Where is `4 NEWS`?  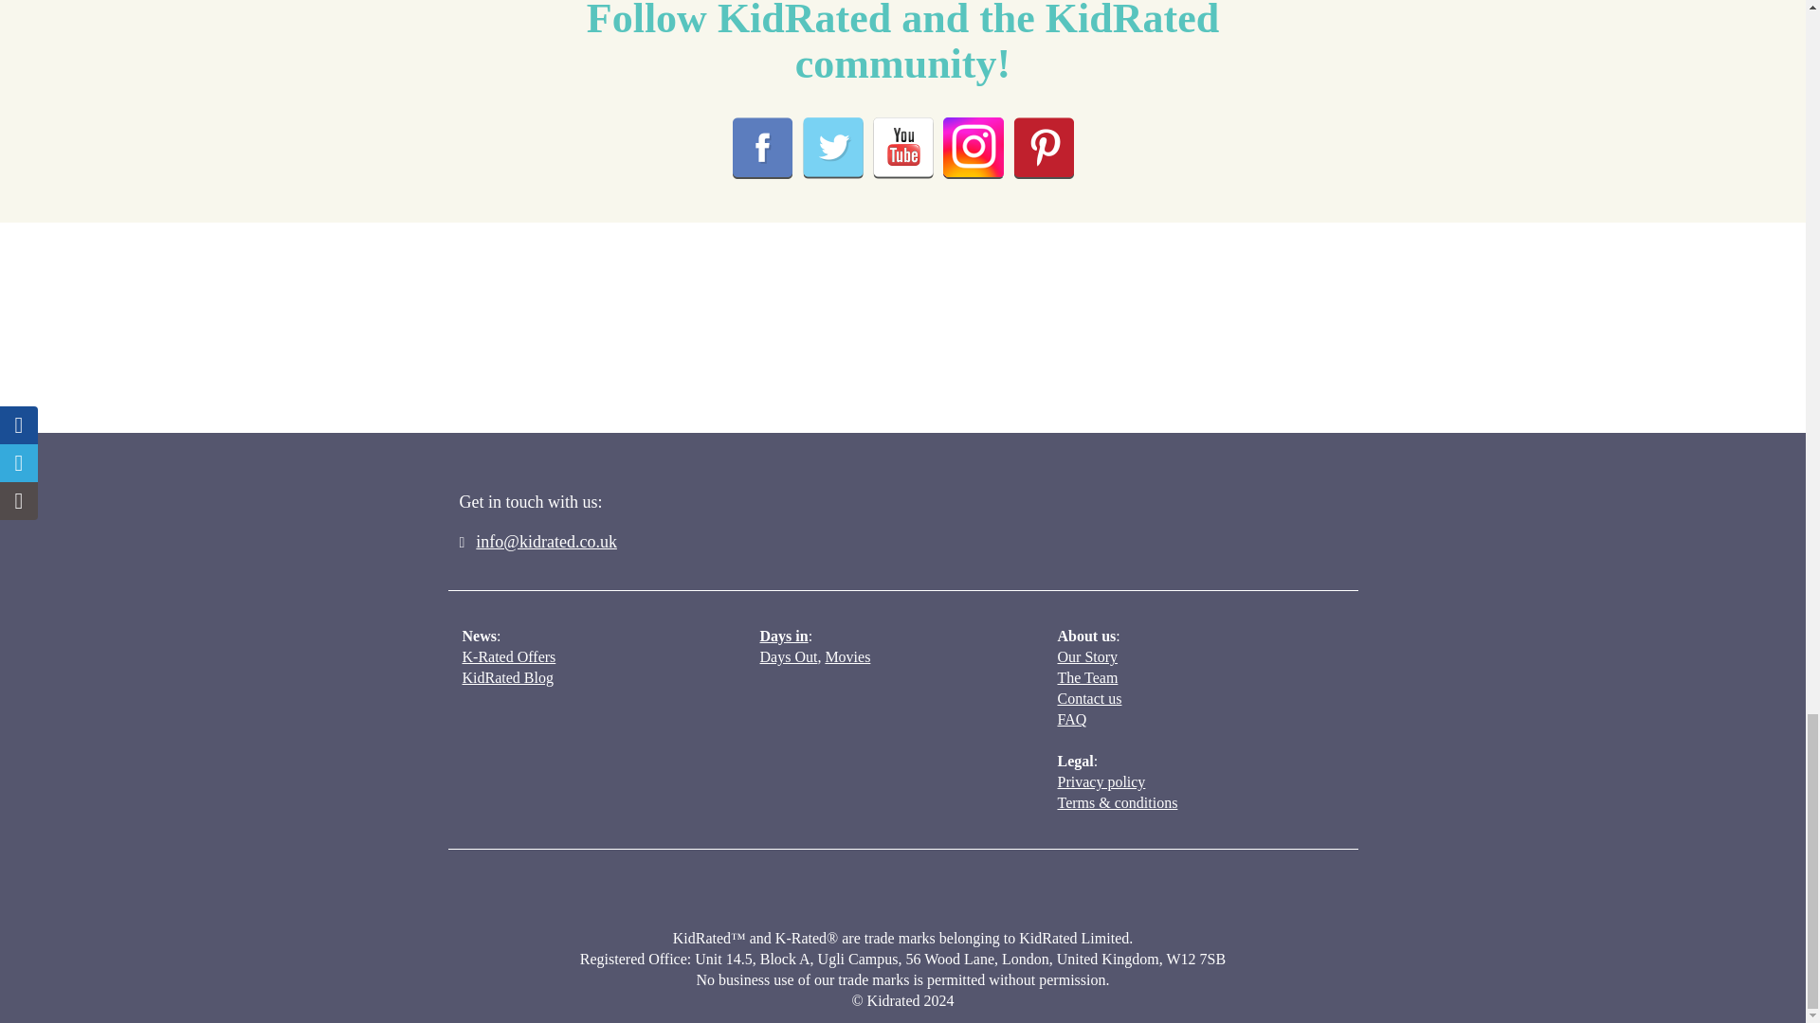 4 NEWS is located at coordinates (914, 324).